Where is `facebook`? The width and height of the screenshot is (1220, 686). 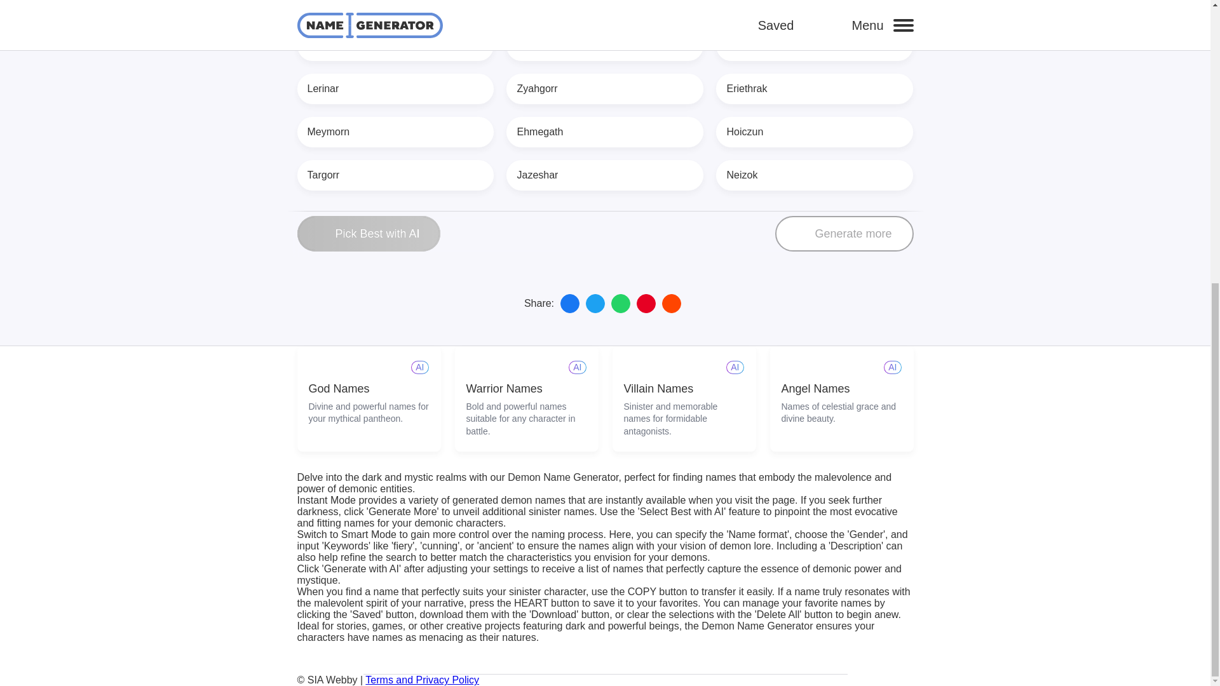 facebook is located at coordinates (569, 304).